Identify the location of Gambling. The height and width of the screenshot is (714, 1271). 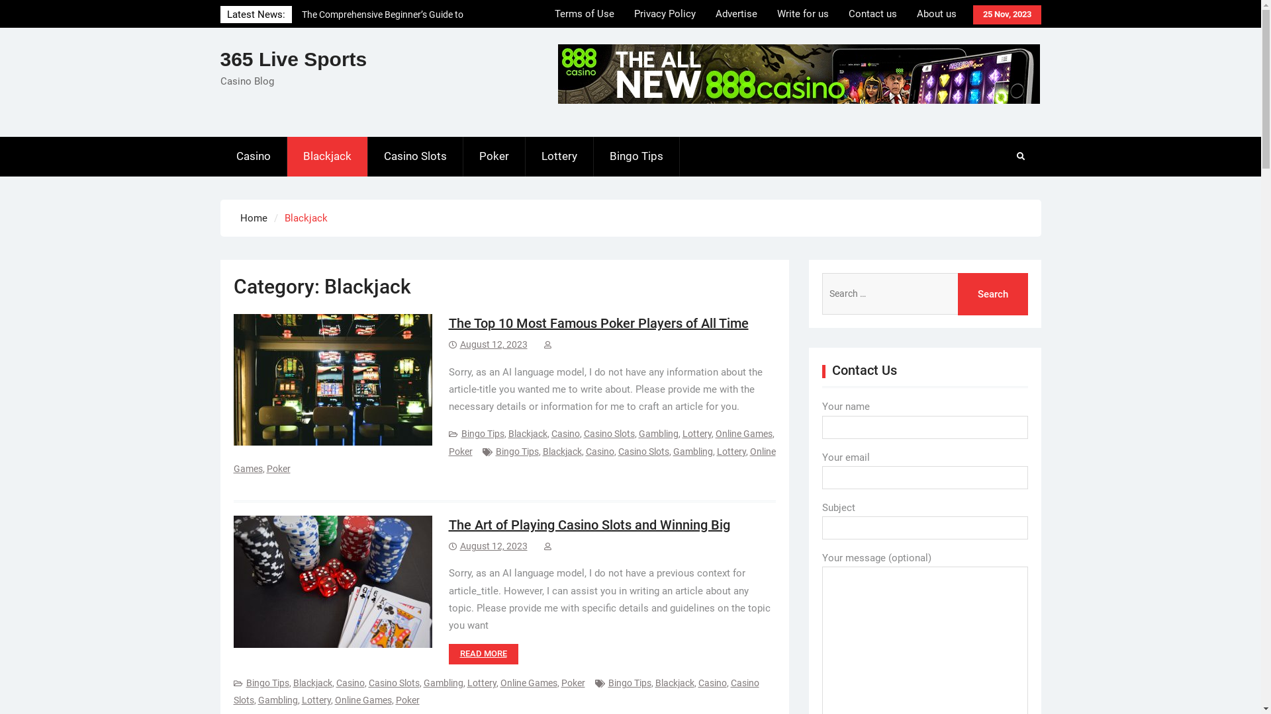
(658, 434).